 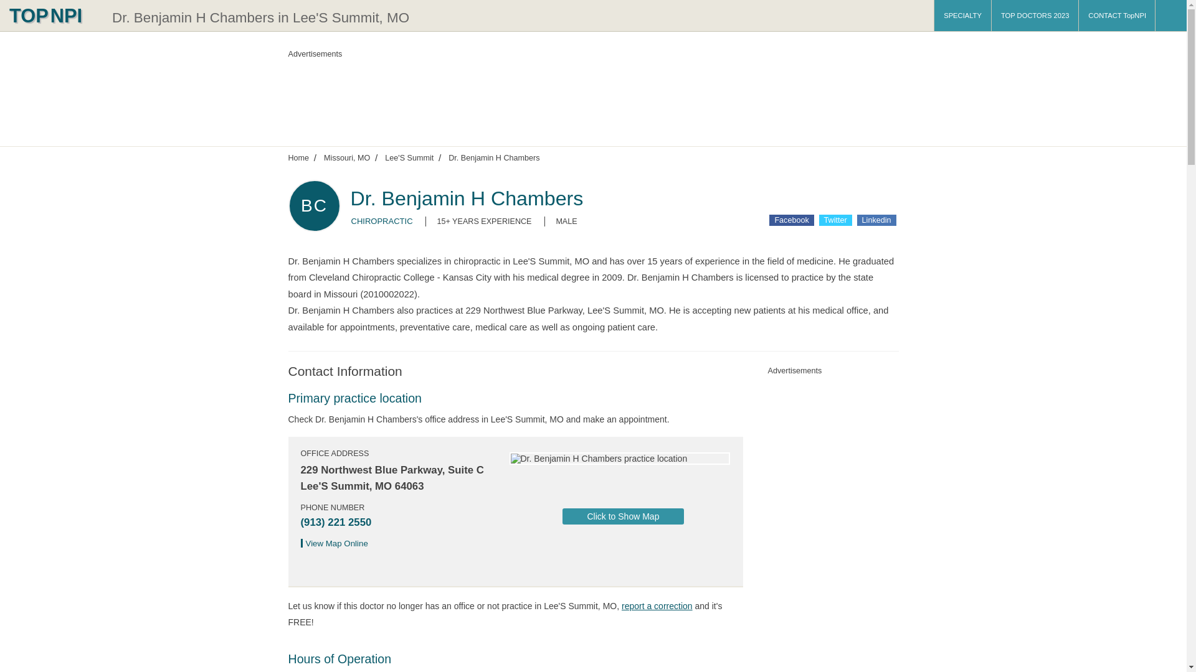 What do you see at coordinates (657, 605) in the screenshot?
I see `Update practice location` at bounding box center [657, 605].